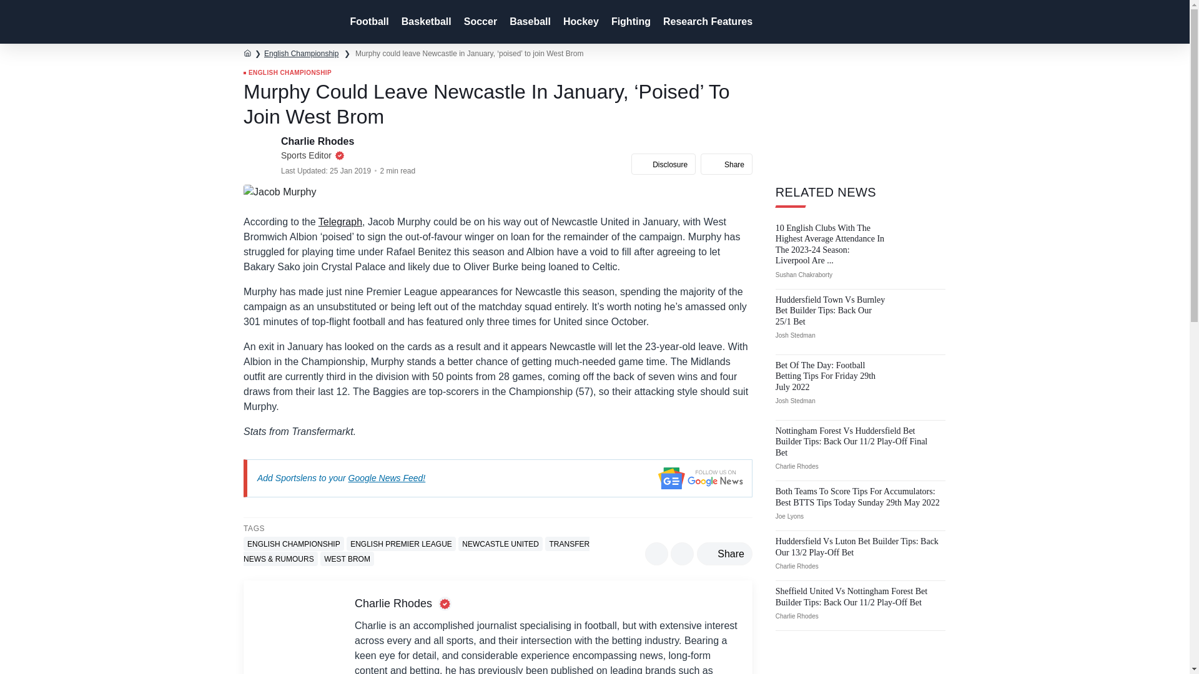  What do you see at coordinates (387, 478) in the screenshot?
I see `Google News Feed!` at bounding box center [387, 478].